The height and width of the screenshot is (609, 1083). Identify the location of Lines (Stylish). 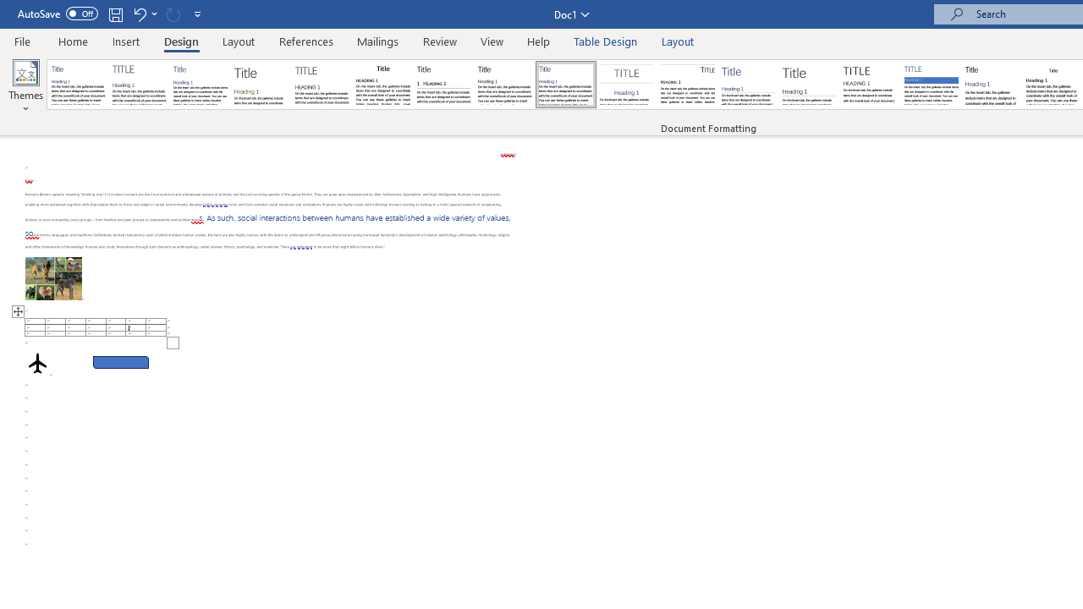
(810, 85).